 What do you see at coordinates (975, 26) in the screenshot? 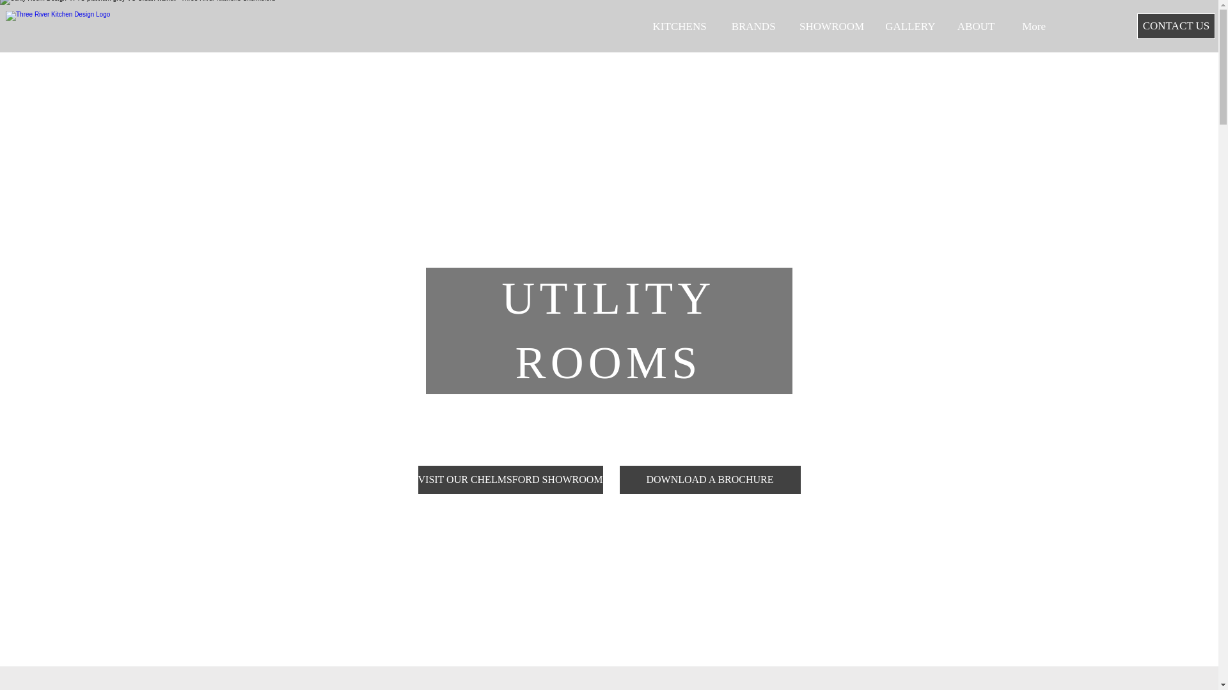
I see `ABOUT` at bounding box center [975, 26].